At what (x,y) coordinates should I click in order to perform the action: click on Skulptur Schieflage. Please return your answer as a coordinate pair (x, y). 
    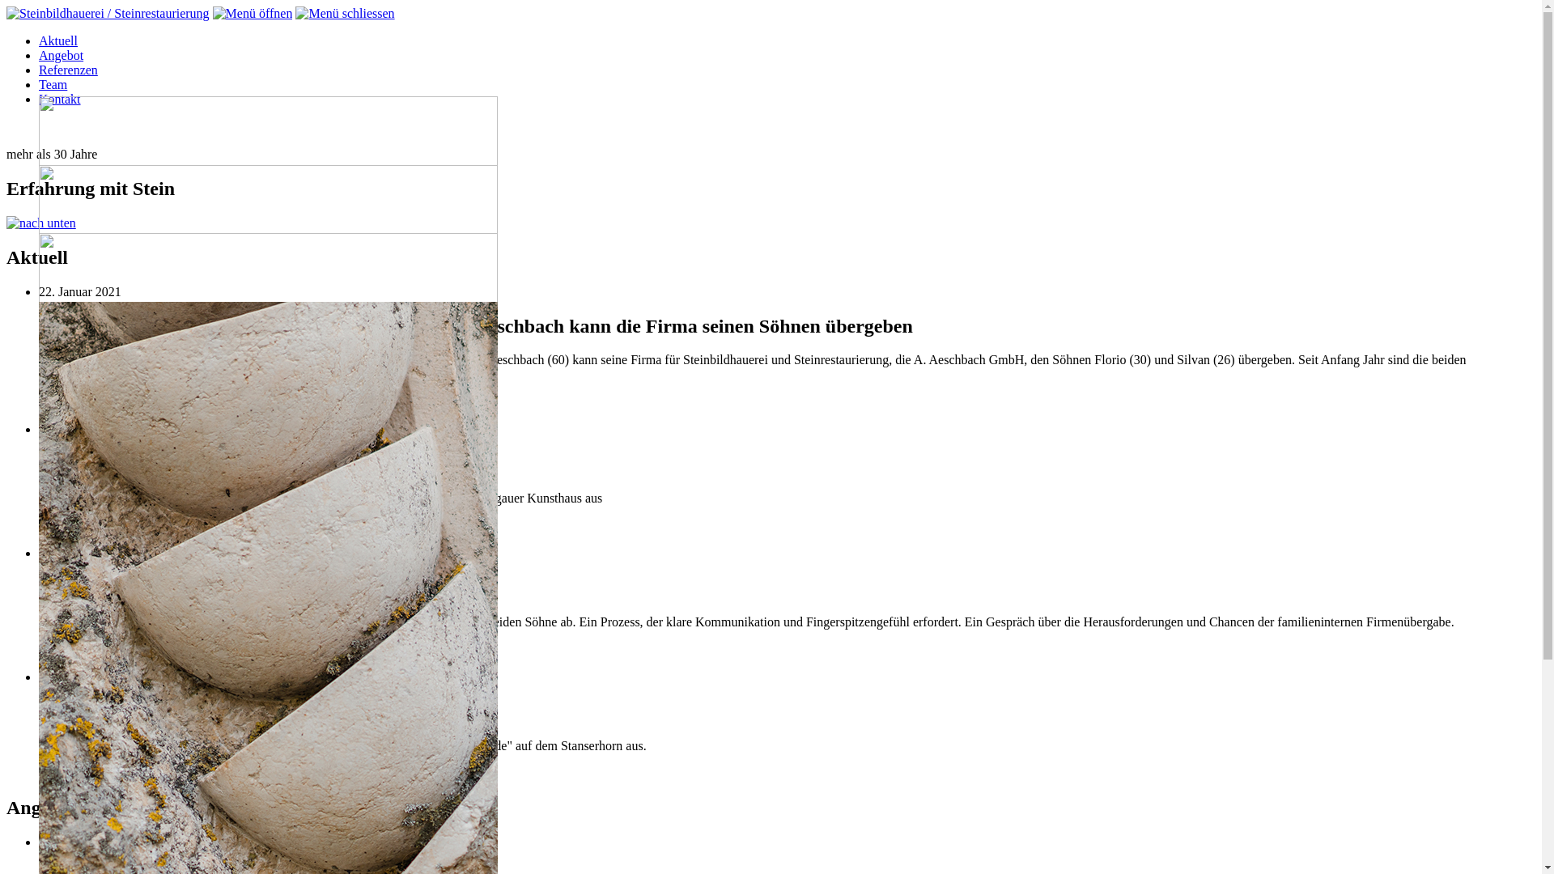
    Looking at the image, I should click on (175, 774).